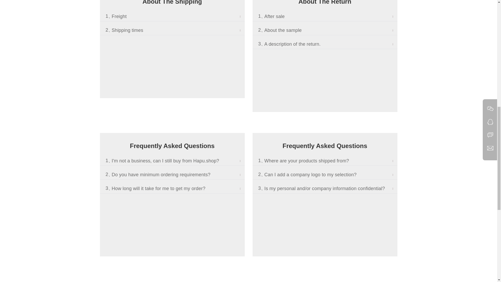 The height and width of the screenshot is (282, 501). What do you see at coordinates (331, 30) in the screenshot?
I see `About the sample` at bounding box center [331, 30].